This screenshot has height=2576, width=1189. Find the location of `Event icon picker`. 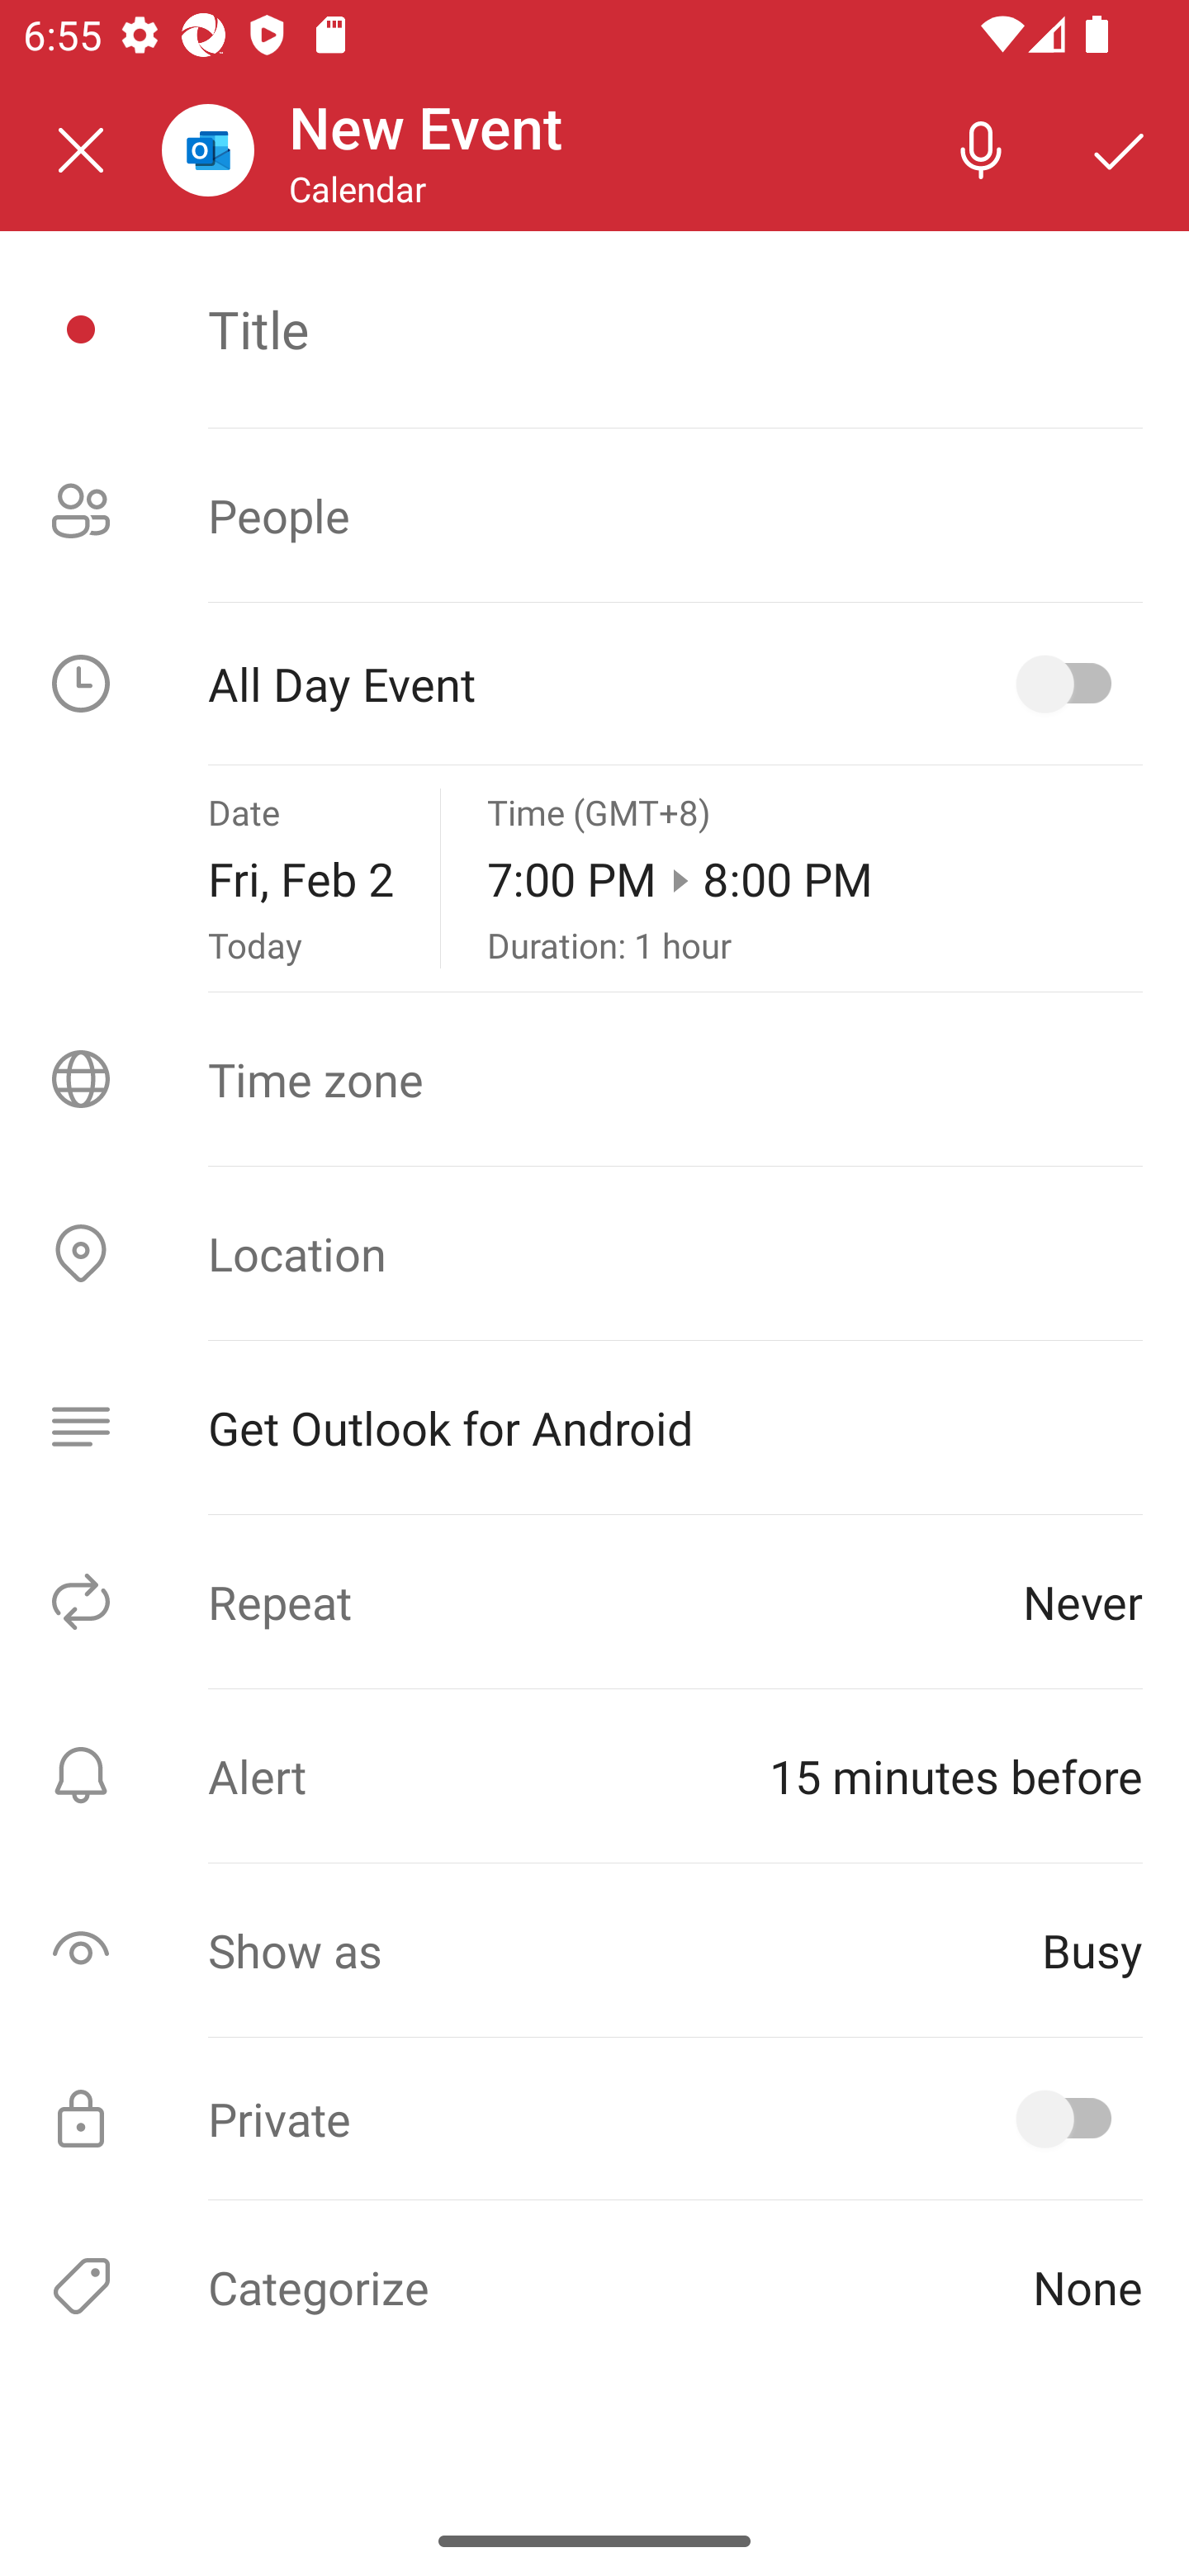

Event icon picker is located at coordinates (81, 329).